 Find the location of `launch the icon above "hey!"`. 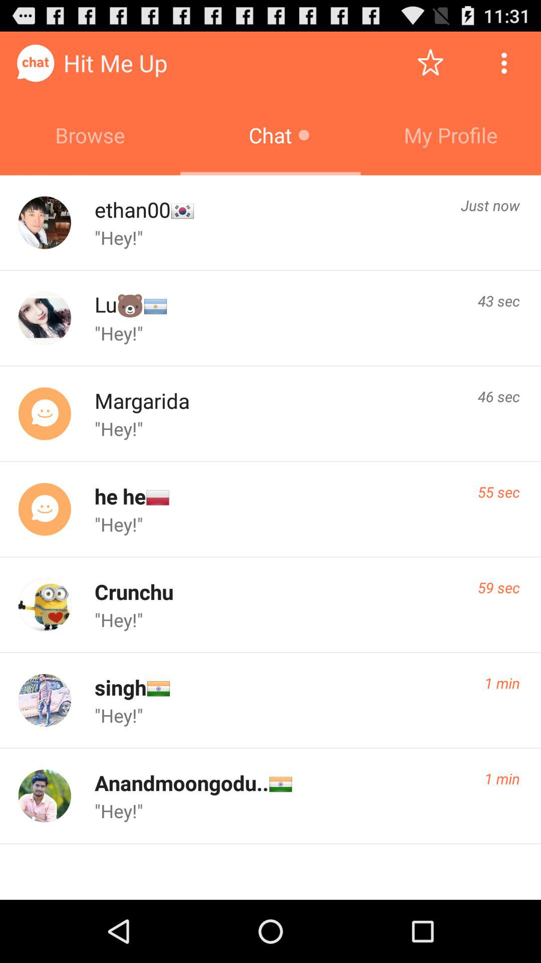

launch the icon above "hey!" is located at coordinates (499, 492).